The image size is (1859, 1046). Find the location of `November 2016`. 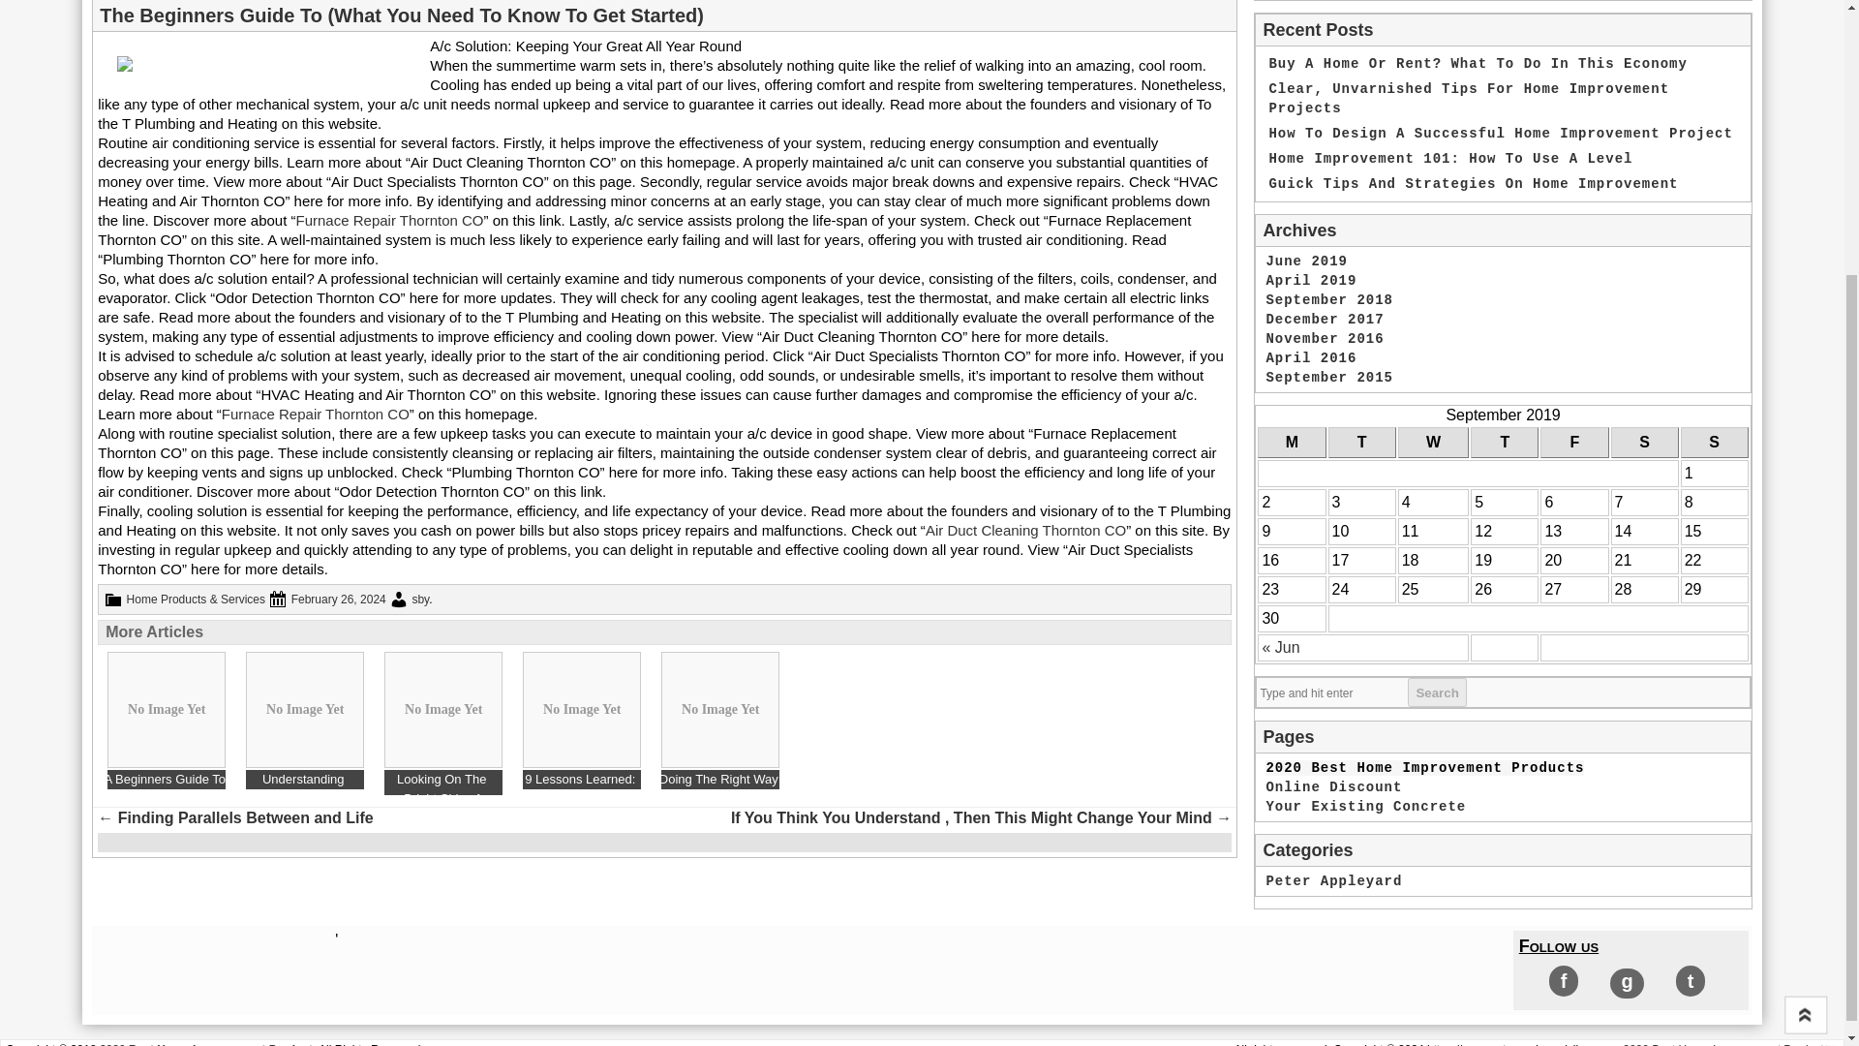

November 2016 is located at coordinates (1325, 339).